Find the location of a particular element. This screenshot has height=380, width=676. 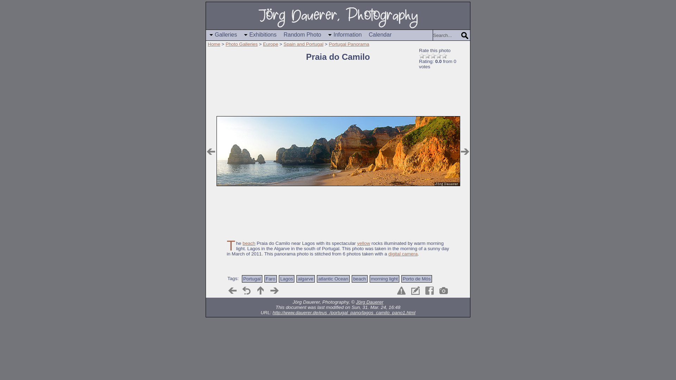

1 is located at coordinates (422, 56).